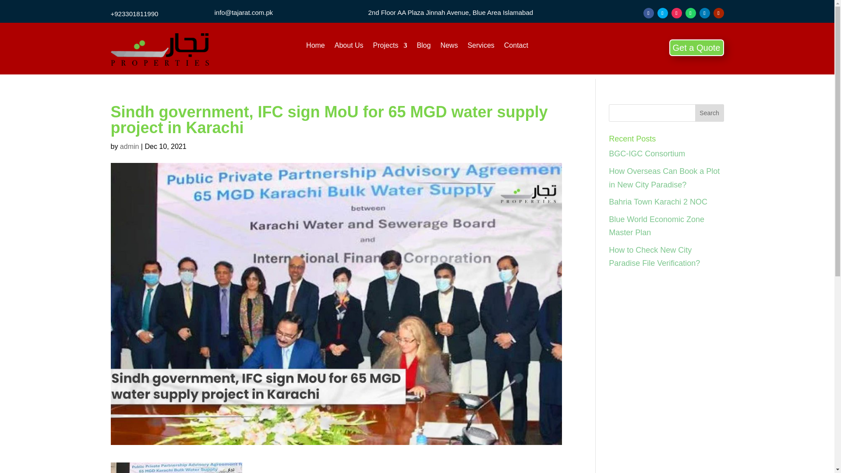 Image resolution: width=841 pixels, height=473 pixels. What do you see at coordinates (648, 13) in the screenshot?
I see `Follow on Facebook` at bounding box center [648, 13].